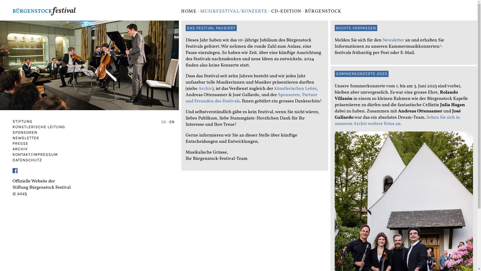 This screenshot has height=271, width=481. I want to click on KONTAKT/IMPRESSUM, so click(35, 155).